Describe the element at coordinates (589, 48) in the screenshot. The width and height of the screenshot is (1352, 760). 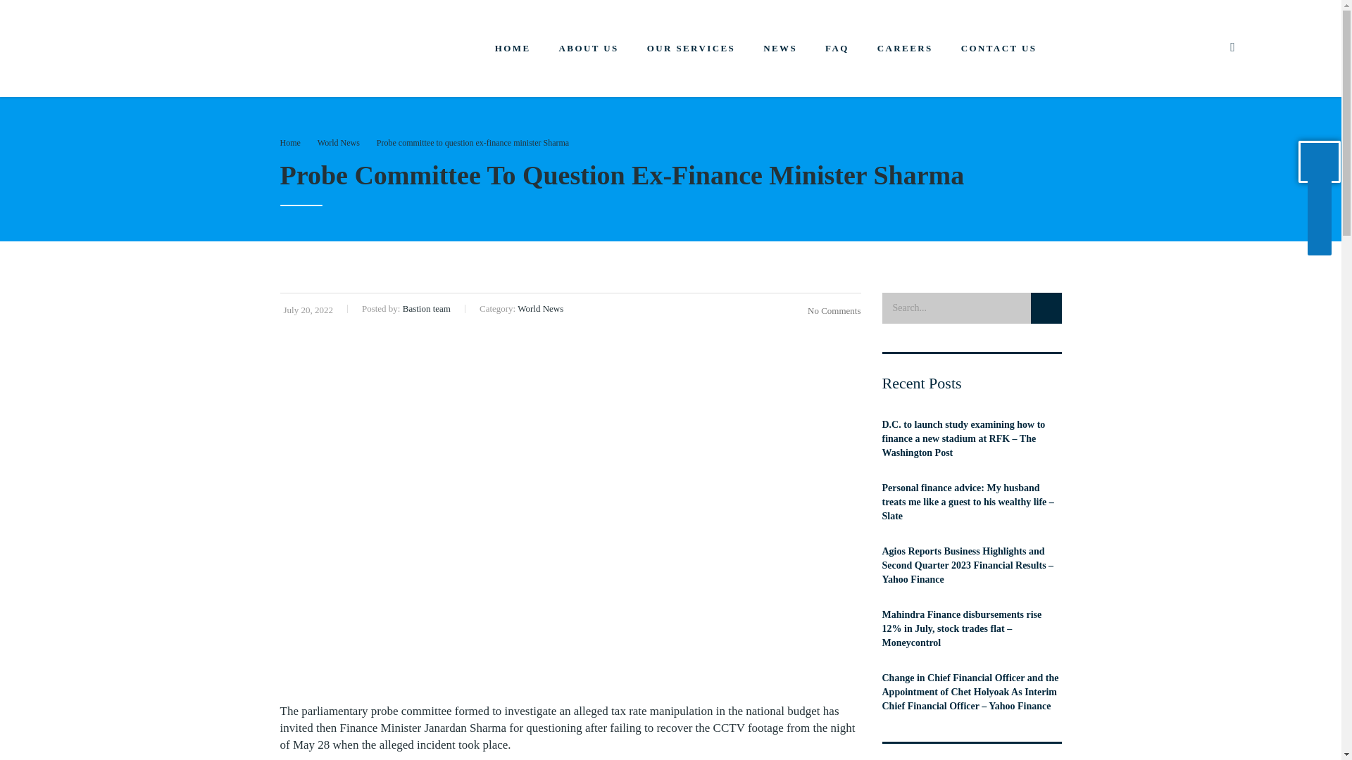
I see `ABOUT US` at that location.